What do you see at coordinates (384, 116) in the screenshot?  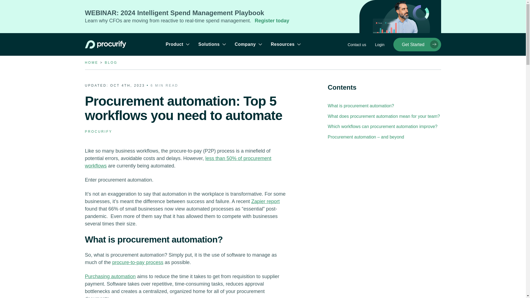 I see `What does procurement automation mean for your team?` at bounding box center [384, 116].